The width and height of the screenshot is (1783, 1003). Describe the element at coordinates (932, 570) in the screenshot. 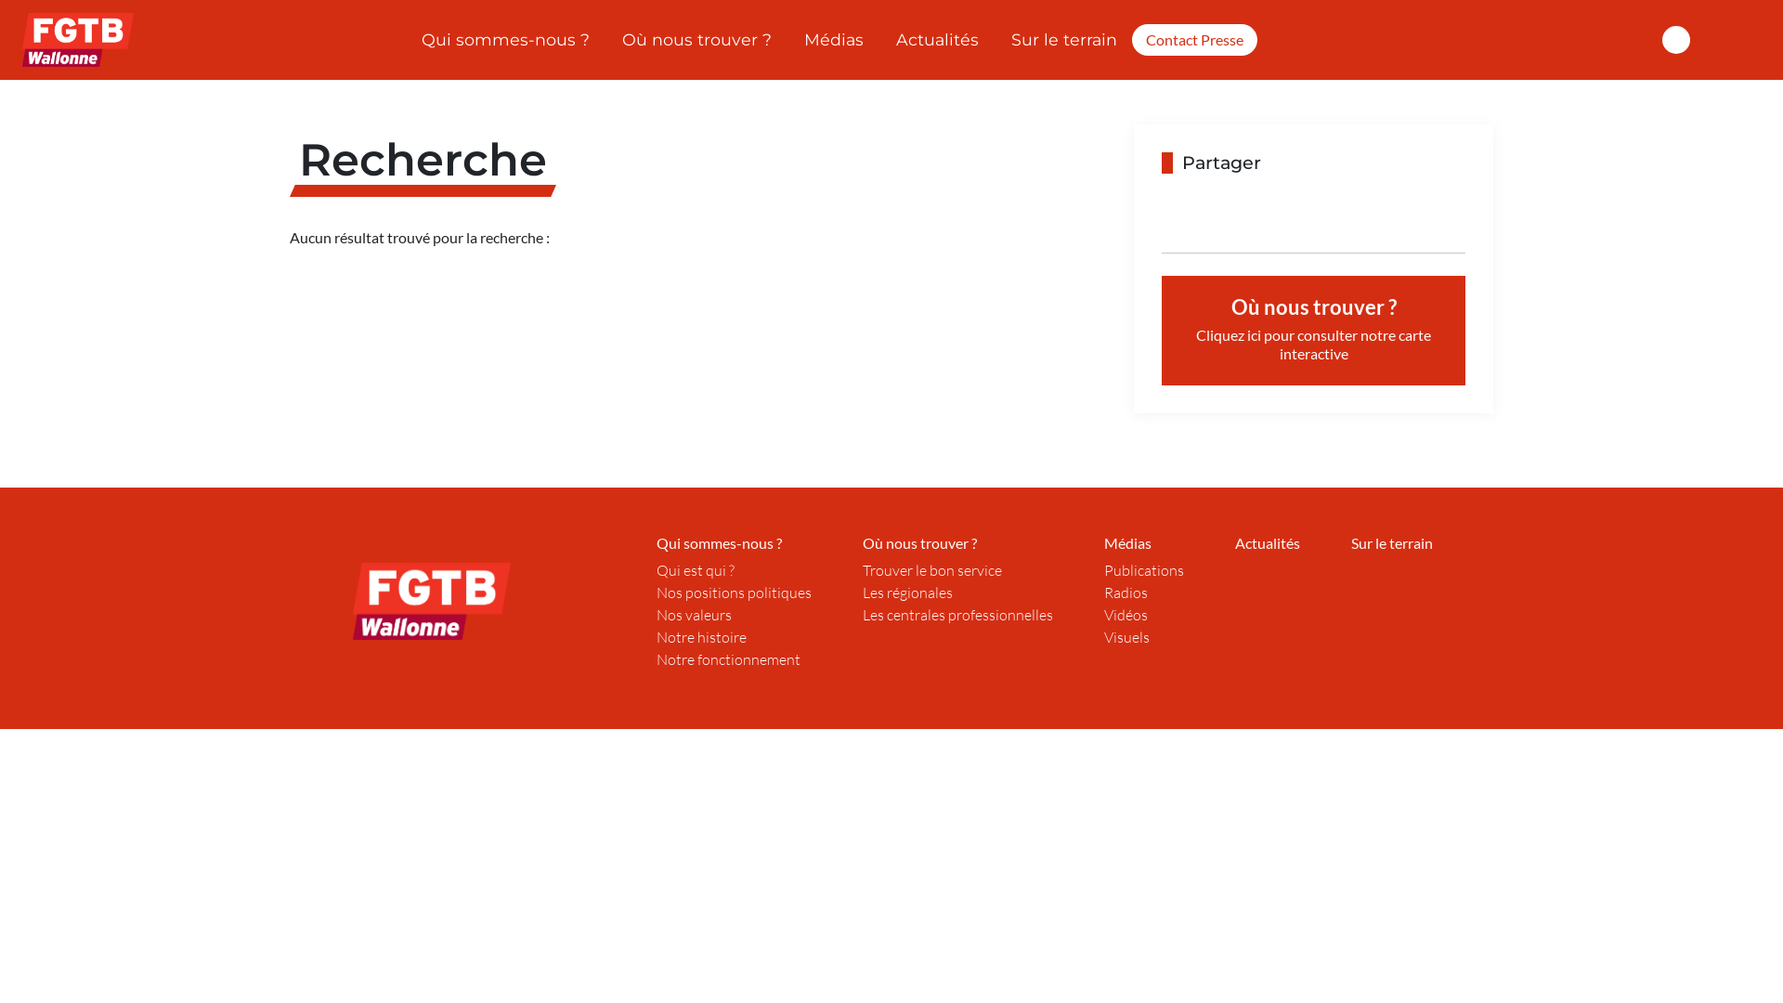

I see `Trouver le bon service` at that location.